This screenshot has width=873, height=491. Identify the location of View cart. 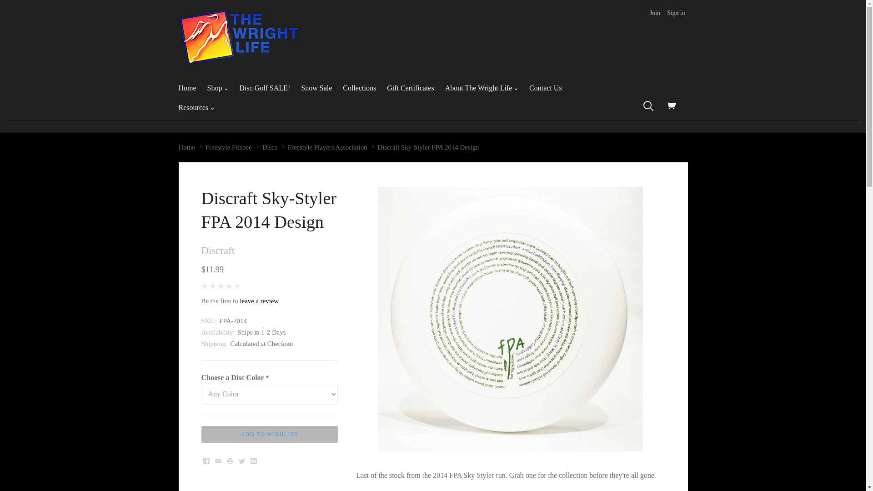
(674, 107).